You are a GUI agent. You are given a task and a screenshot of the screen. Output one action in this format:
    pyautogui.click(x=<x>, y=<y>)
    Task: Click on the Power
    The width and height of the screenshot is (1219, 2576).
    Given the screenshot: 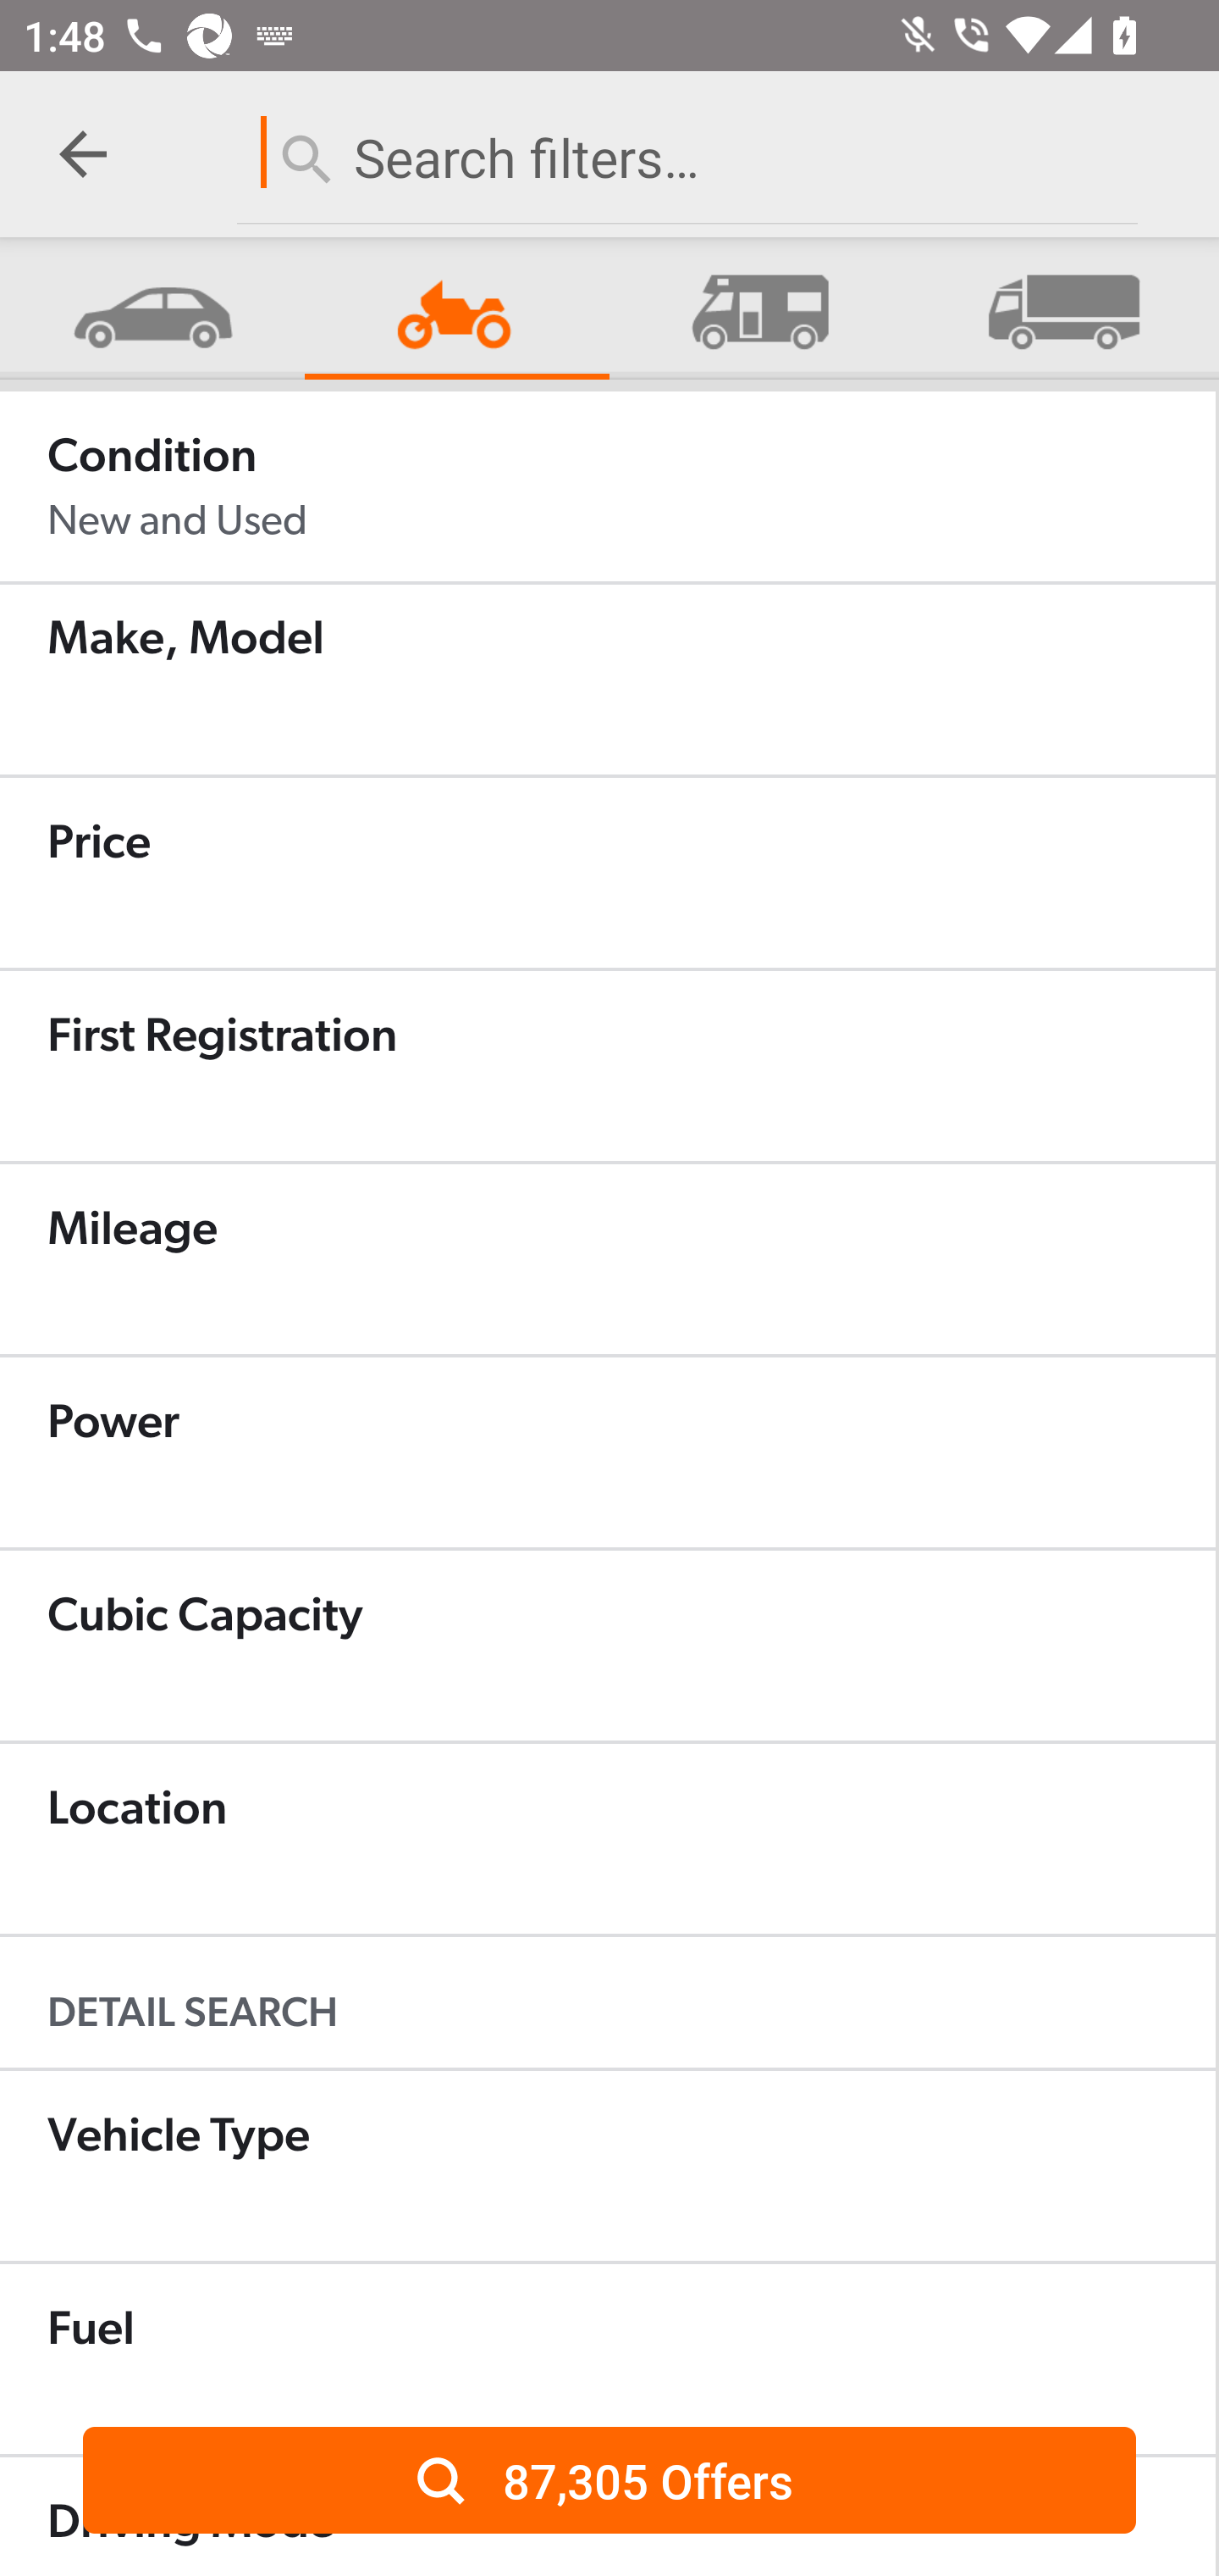 What is the action you would take?
    pyautogui.click(x=608, y=1452)
    